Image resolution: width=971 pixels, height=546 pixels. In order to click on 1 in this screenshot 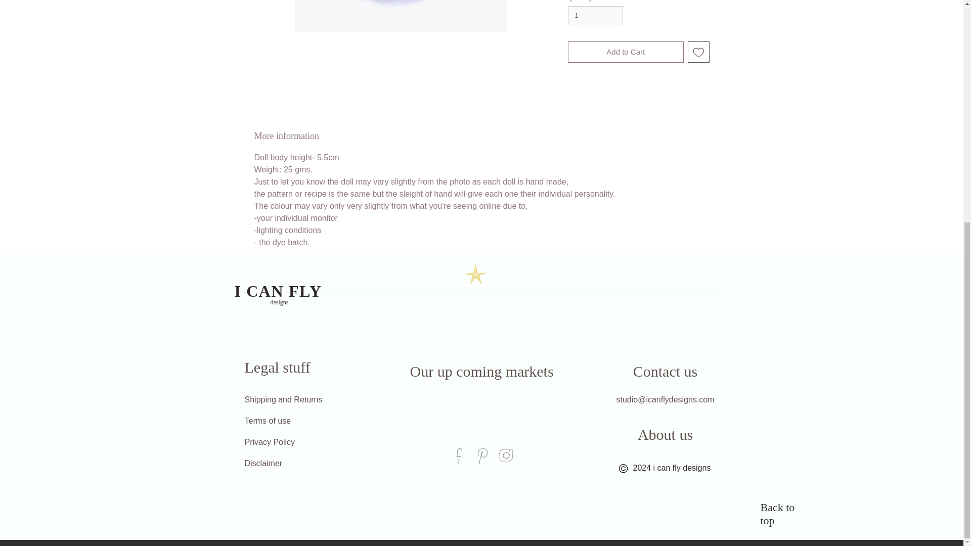, I will do `click(595, 15)`.